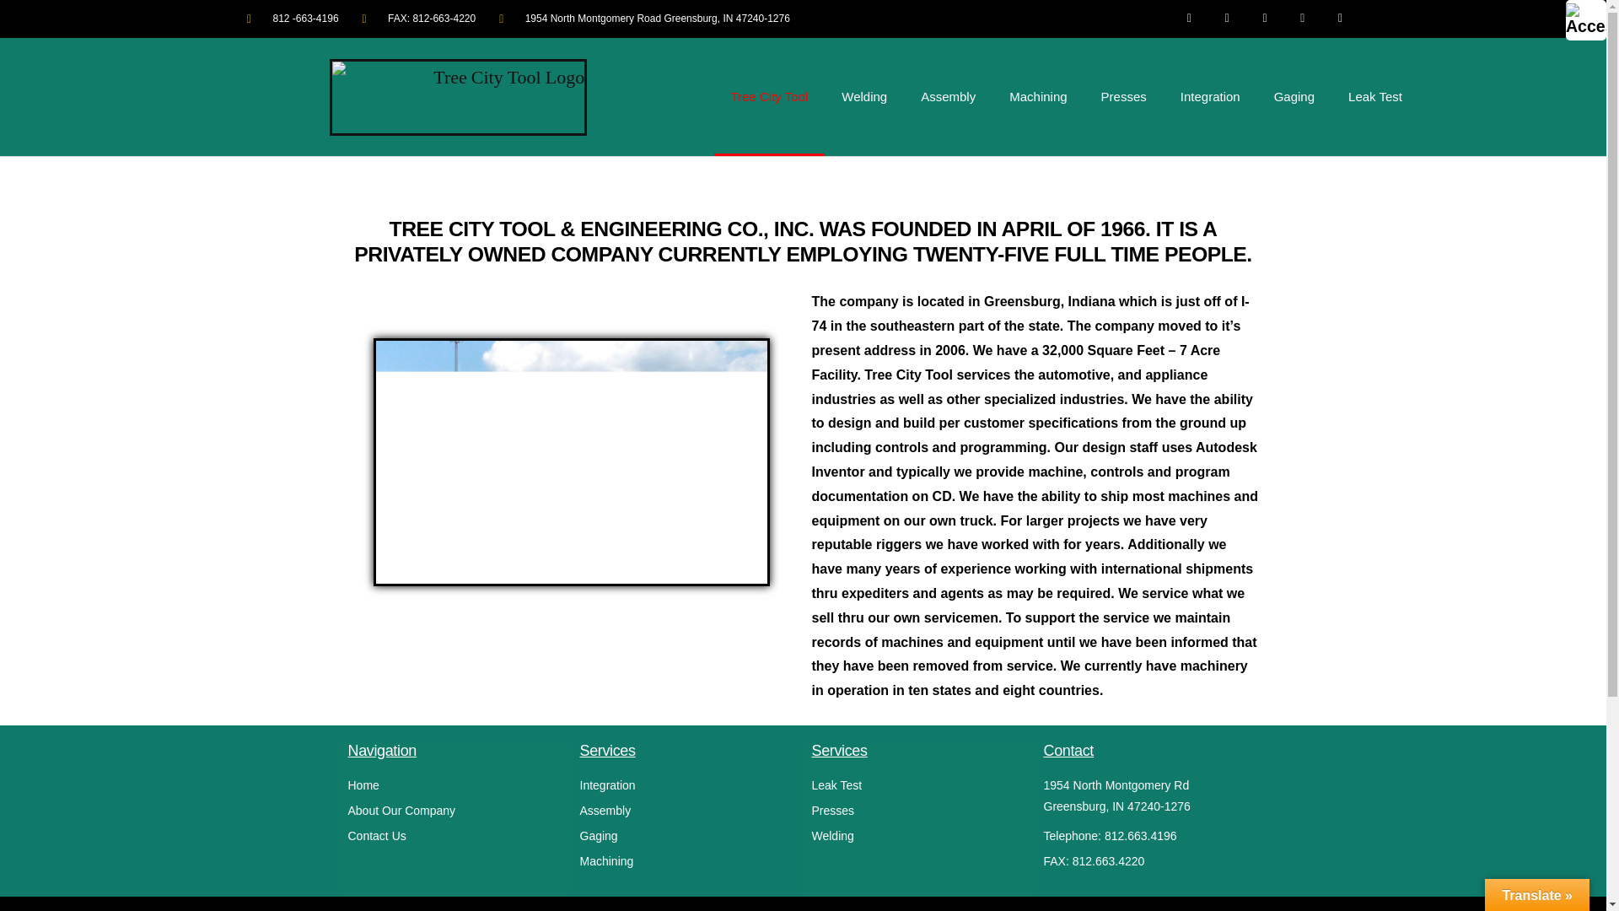  Describe the element at coordinates (686, 811) in the screenshot. I see `Assembly` at that location.